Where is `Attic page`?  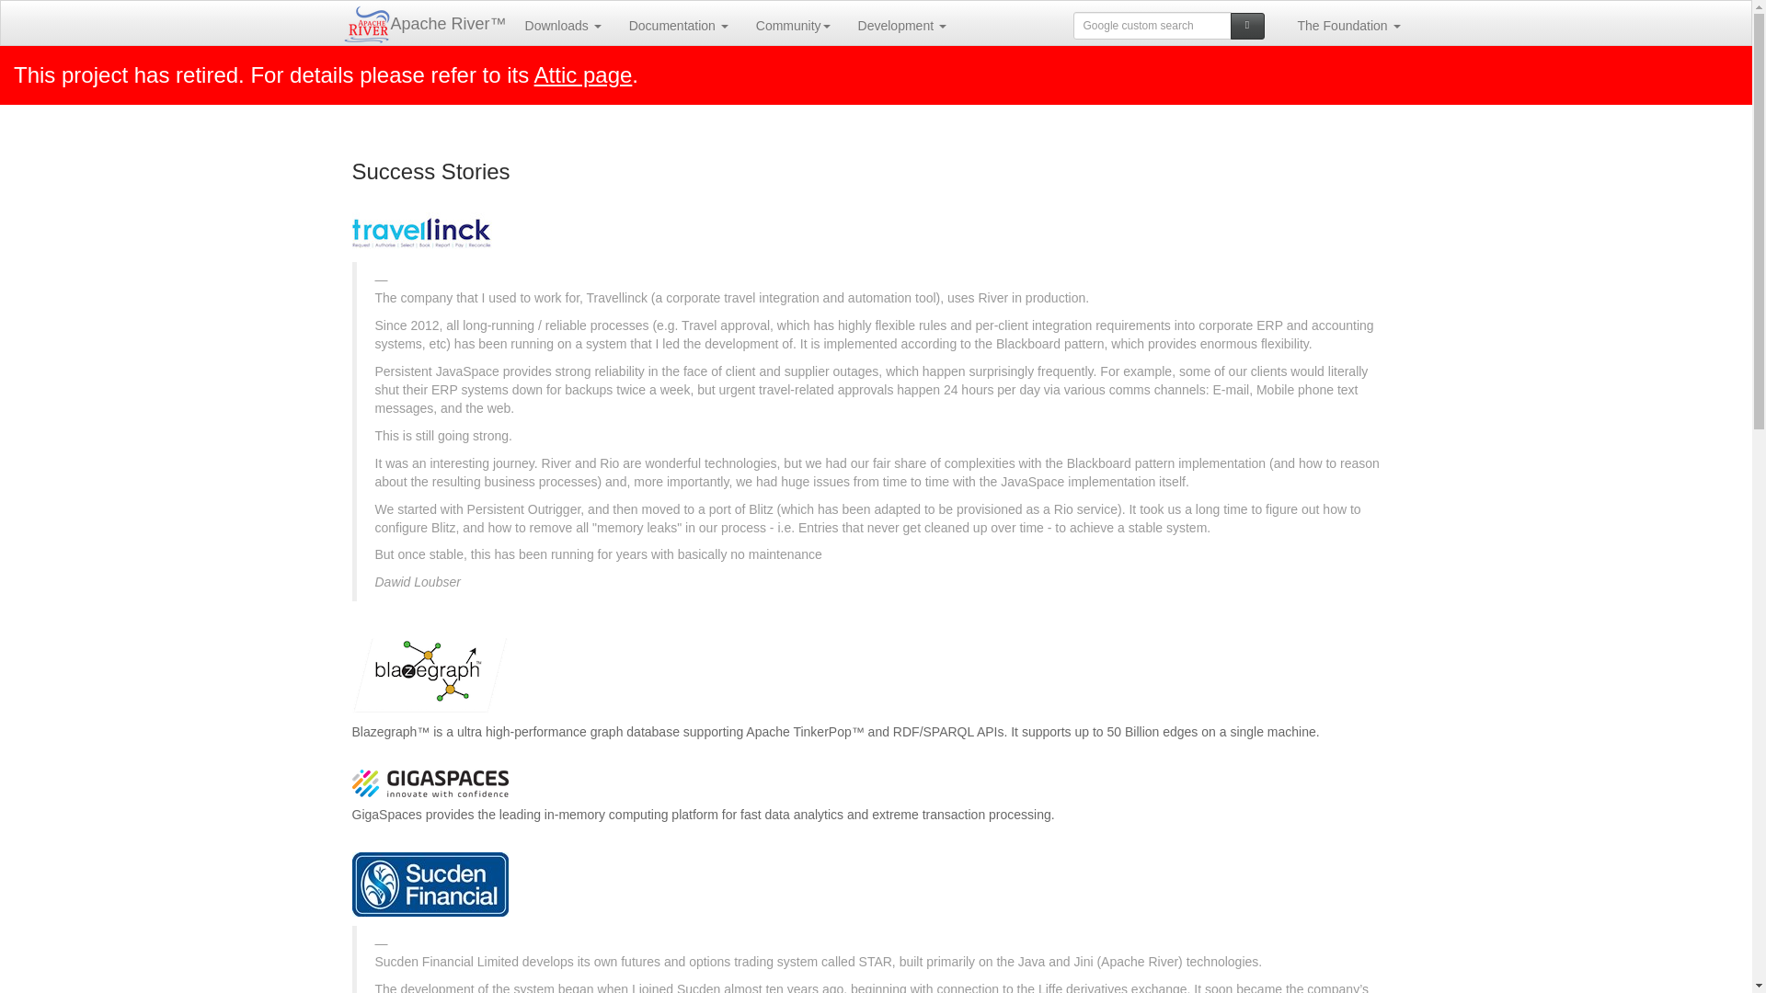 Attic page is located at coordinates (583, 75).